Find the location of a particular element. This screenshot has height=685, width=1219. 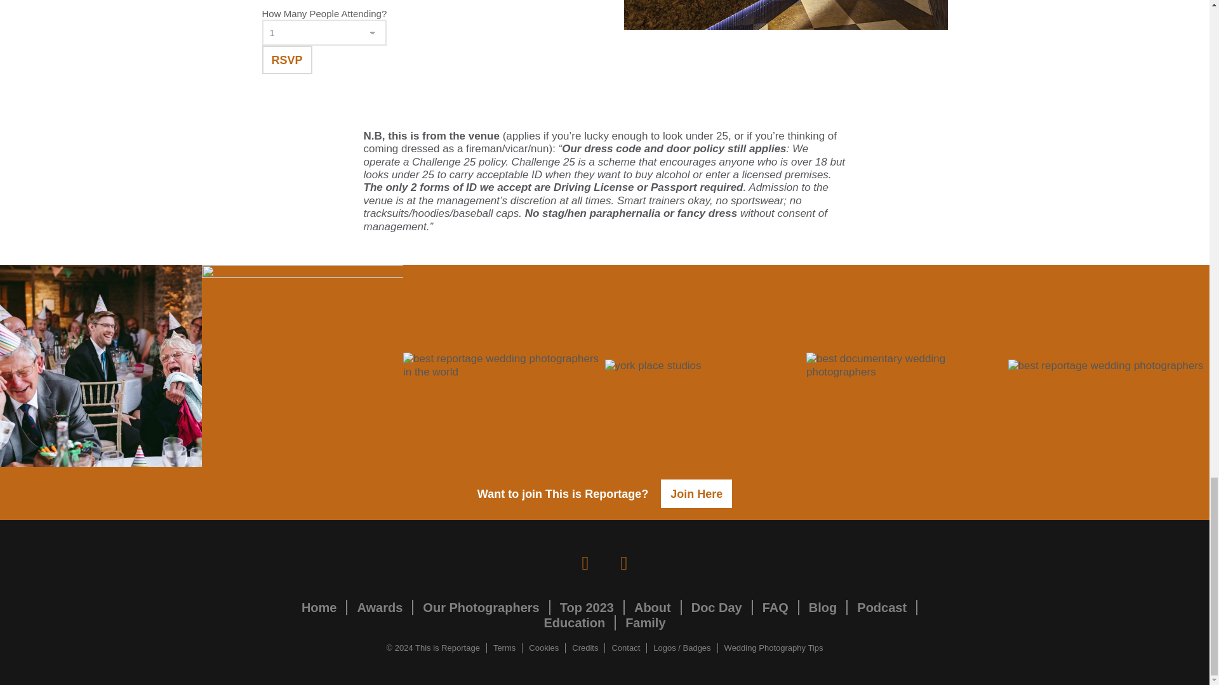

Top 2023 is located at coordinates (587, 608).